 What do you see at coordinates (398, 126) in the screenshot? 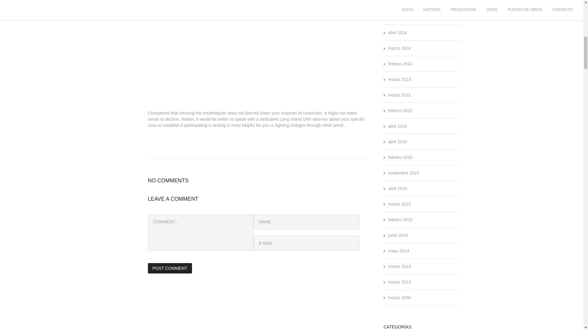
I see `abril 2018` at bounding box center [398, 126].